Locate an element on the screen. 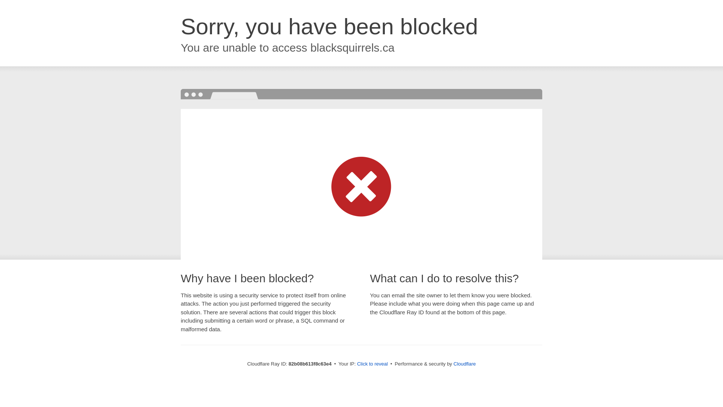  Cloudflare is located at coordinates (465, 364).